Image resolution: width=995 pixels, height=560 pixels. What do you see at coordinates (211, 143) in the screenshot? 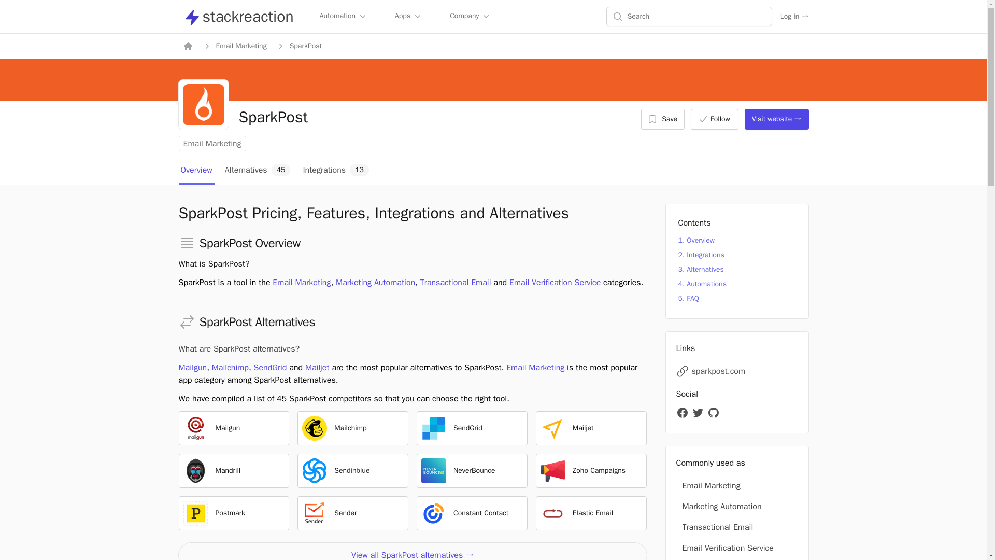
I see `Email Marketing` at bounding box center [211, 143].